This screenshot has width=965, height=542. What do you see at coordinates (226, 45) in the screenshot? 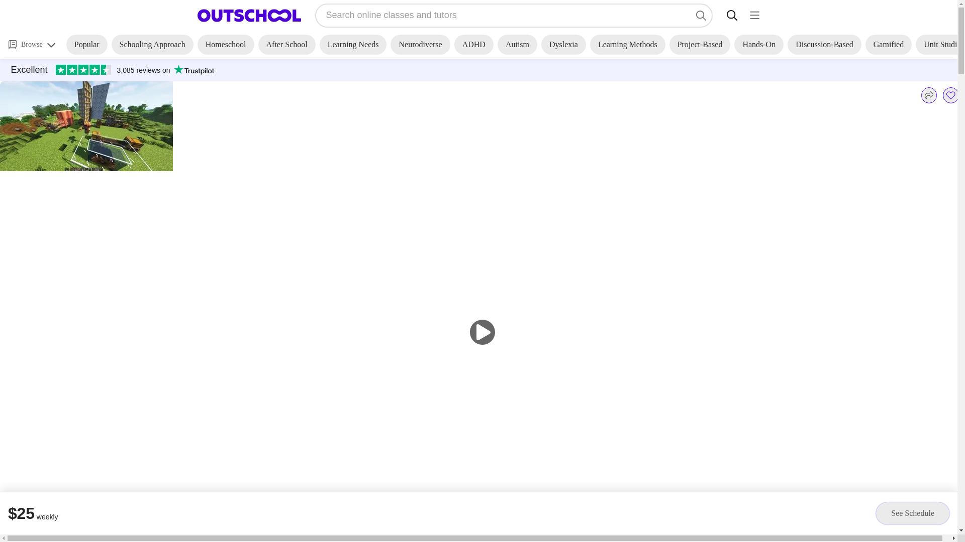
I see `Homeschool` at bounding box center [226, 45].